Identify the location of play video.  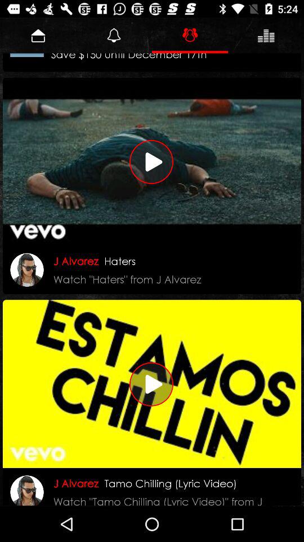
(152, 161).